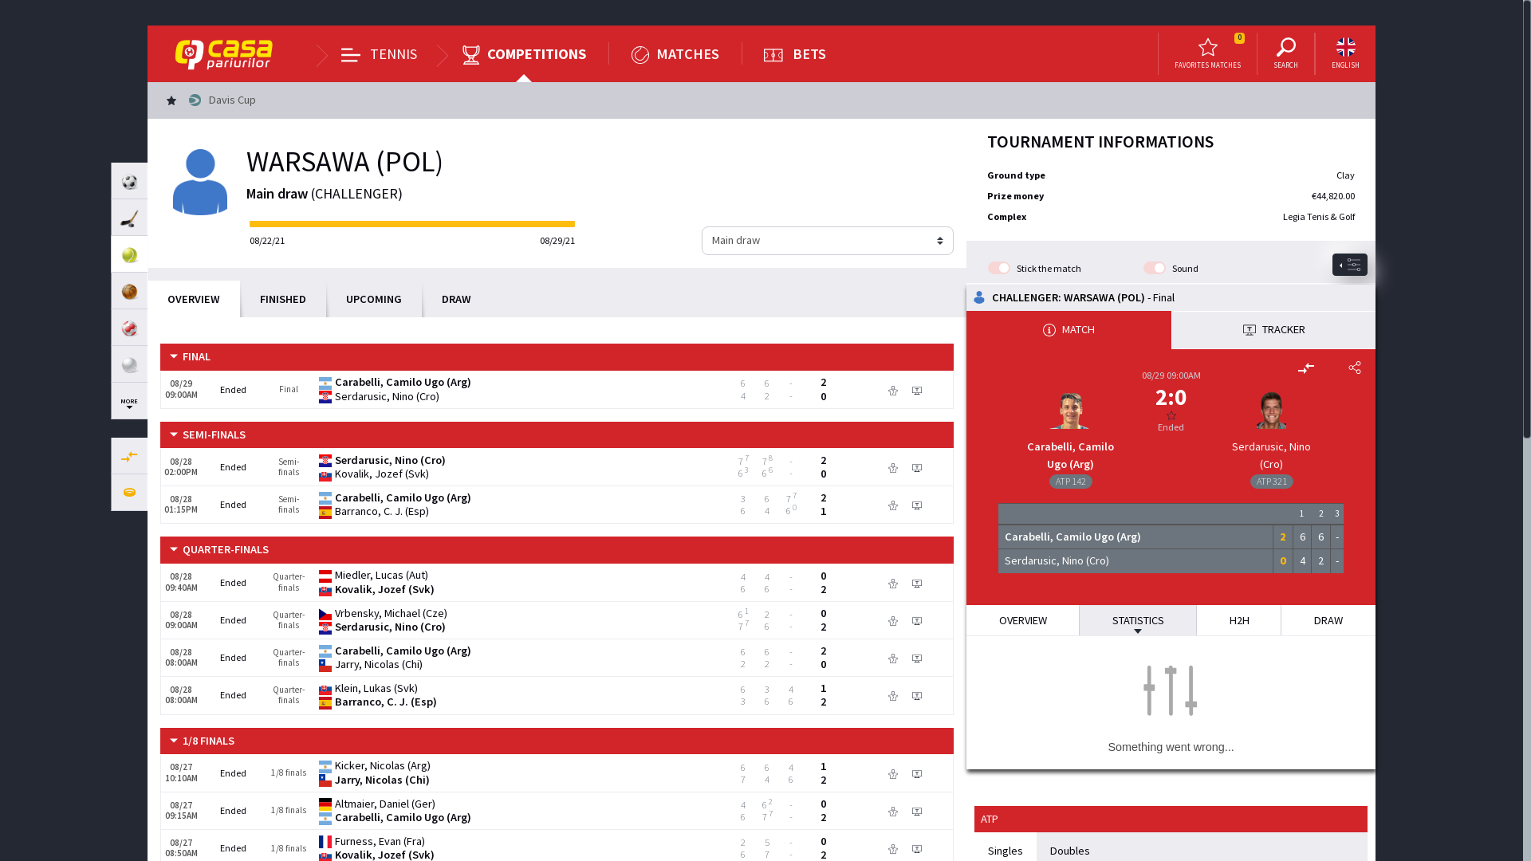 Image resolution: width=1531 pixels, height=861 pixels. Describe the element at coordinates (374, 300) in the screenshot. I see `UPCOMING` at that location.